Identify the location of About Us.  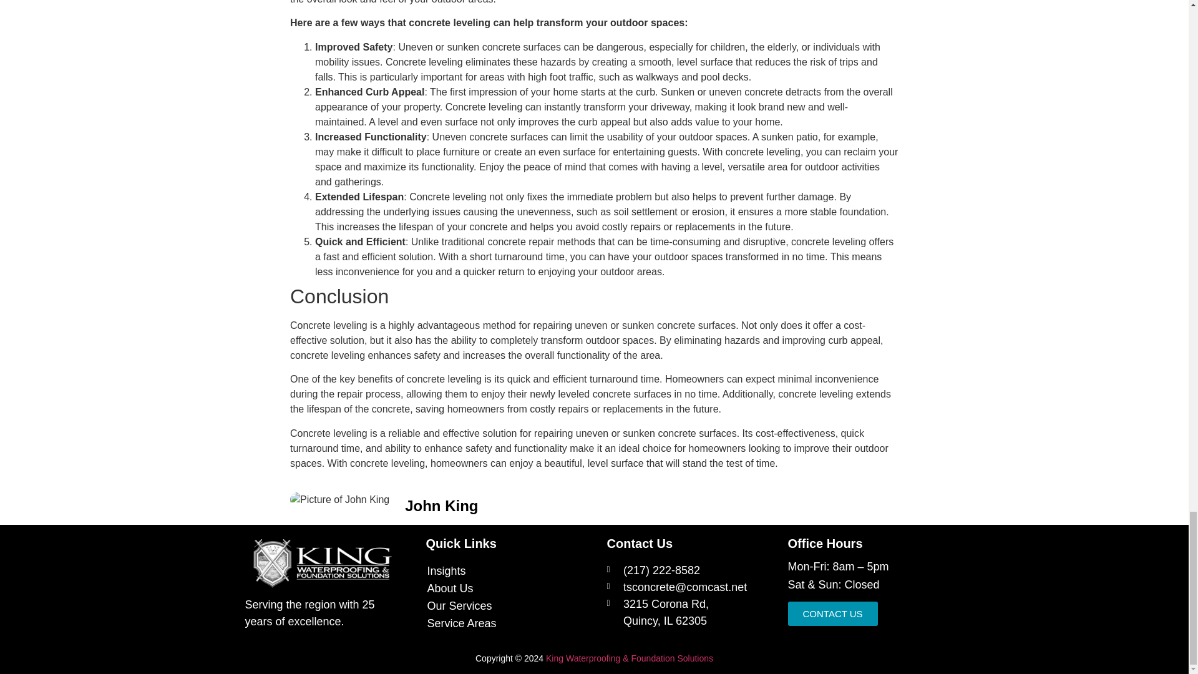
(460, 623).